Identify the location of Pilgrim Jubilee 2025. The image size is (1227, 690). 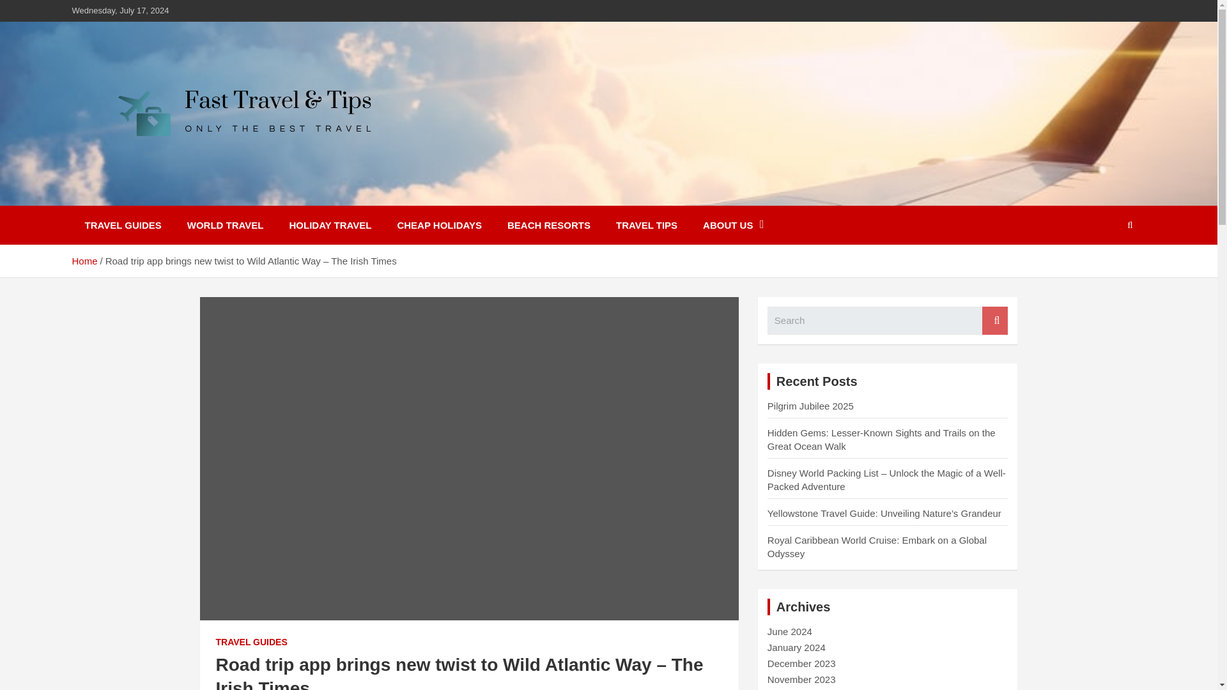
(810, 406).